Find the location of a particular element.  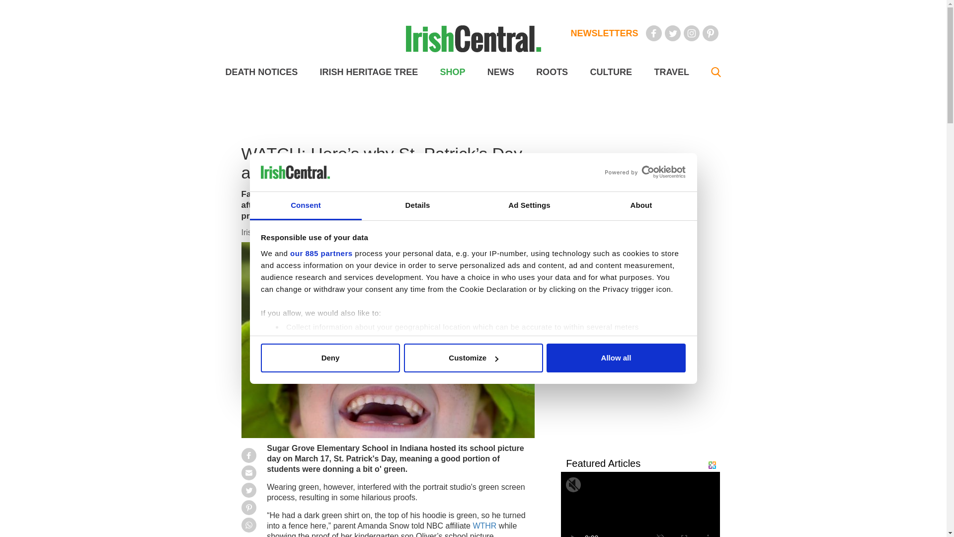

Ad Settings is located at coordinates (529, 206).